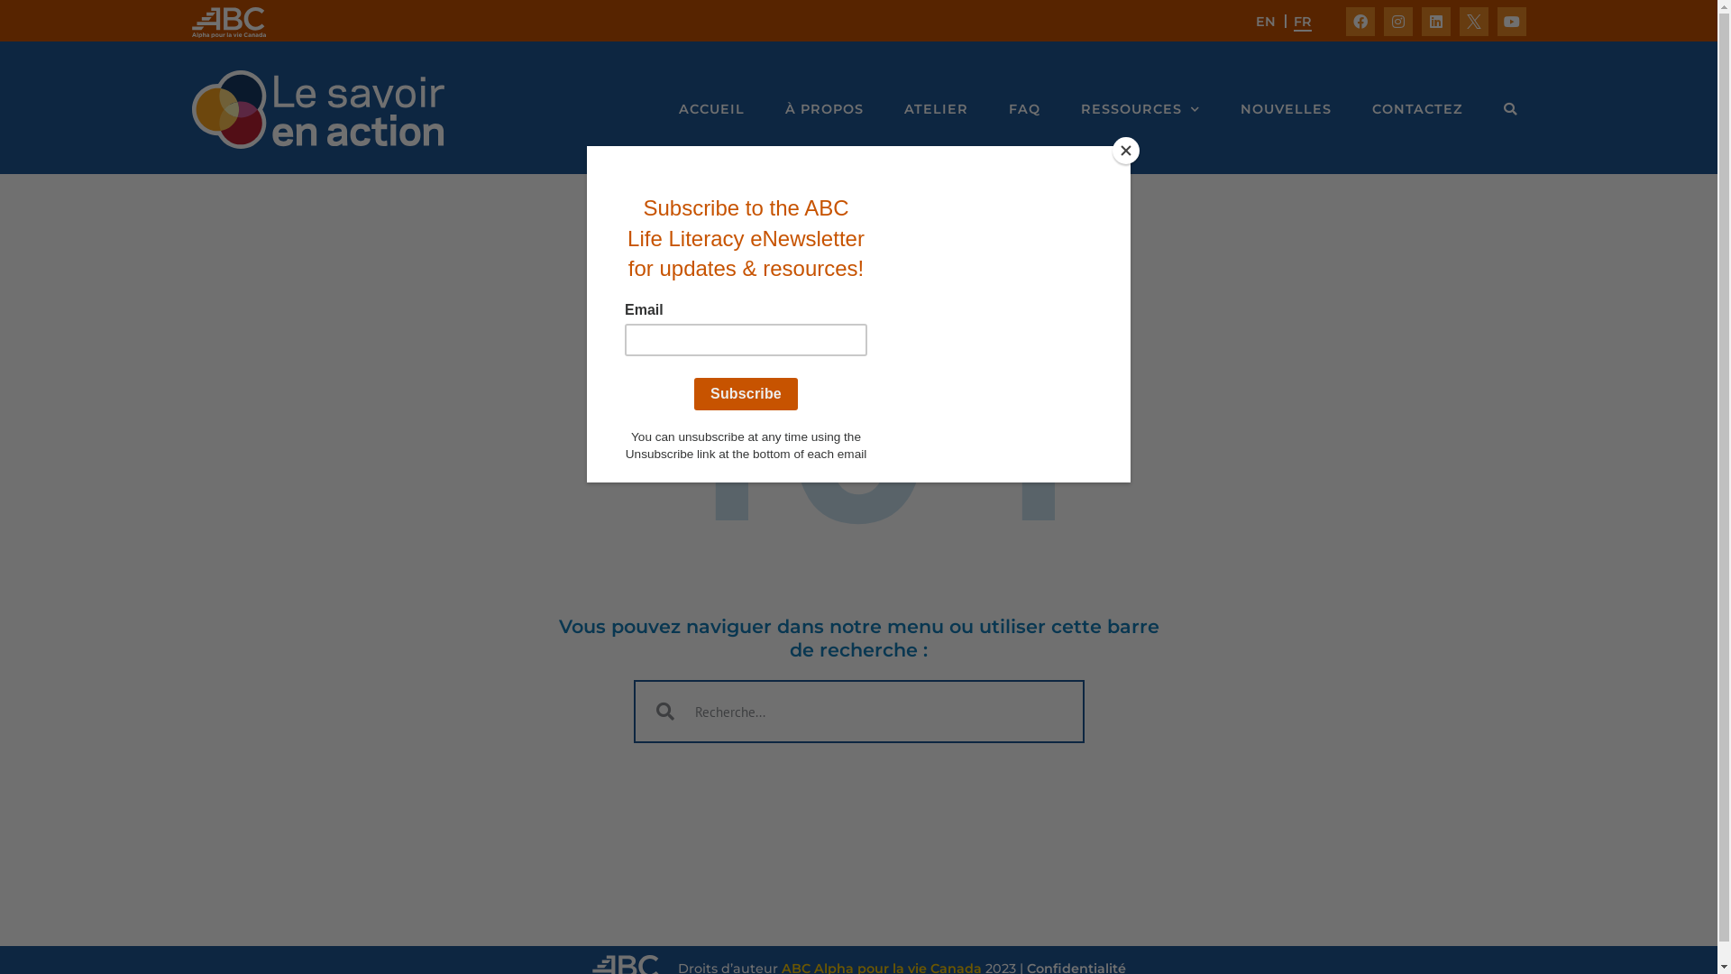  What do you see at coordinates (710, 109) in the screenshot?
I see `ACCUEIL` at bounding box center [710, 109].